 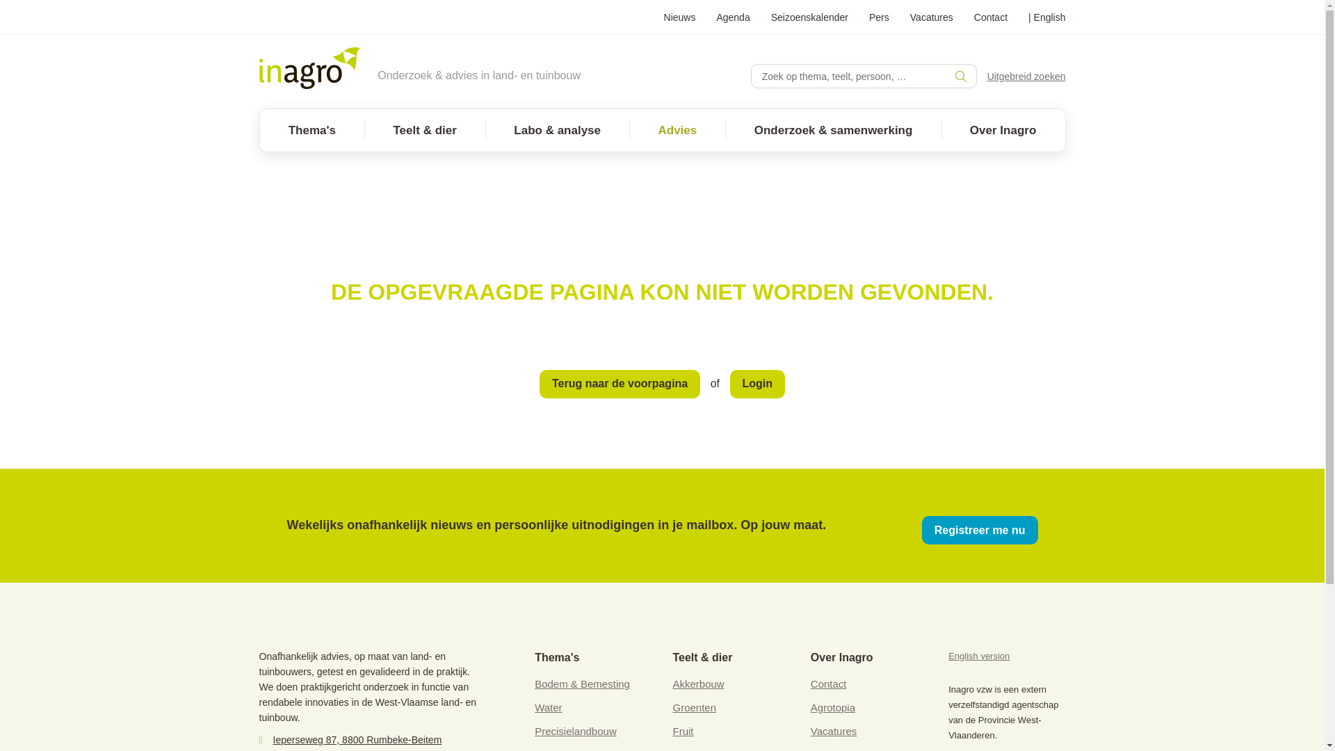 I want to click on Thema's, so click(x=557, y=658).